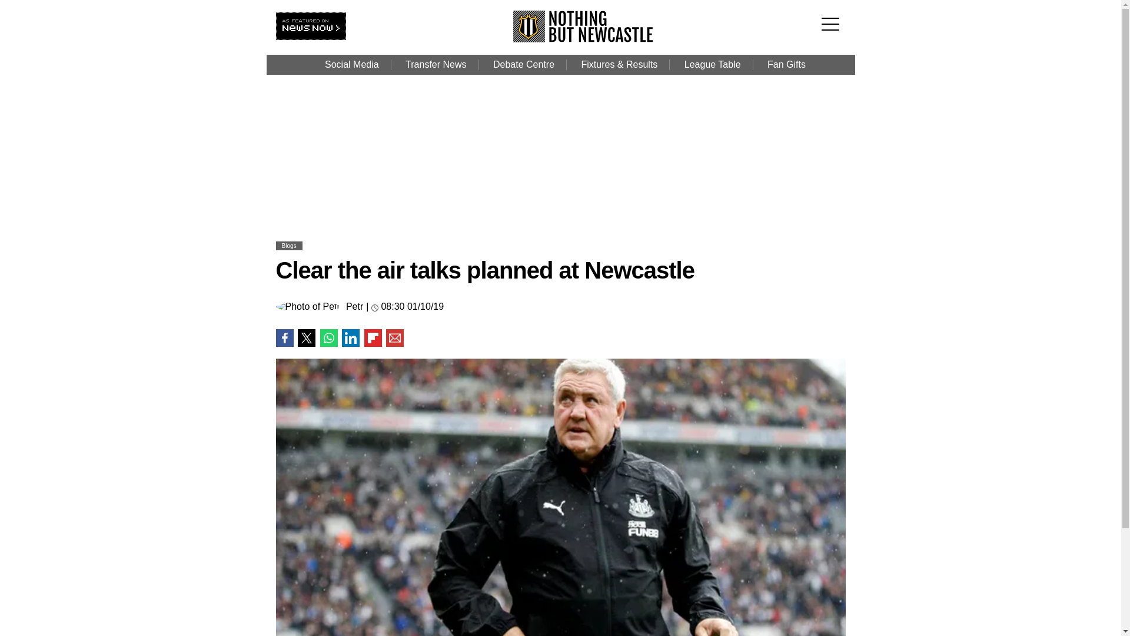  I want to click on Back to the homepage, so click(583, 39).